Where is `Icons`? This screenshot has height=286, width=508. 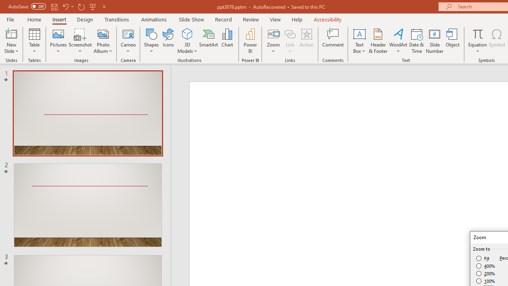
Icons is located at coordinates (168, 41).